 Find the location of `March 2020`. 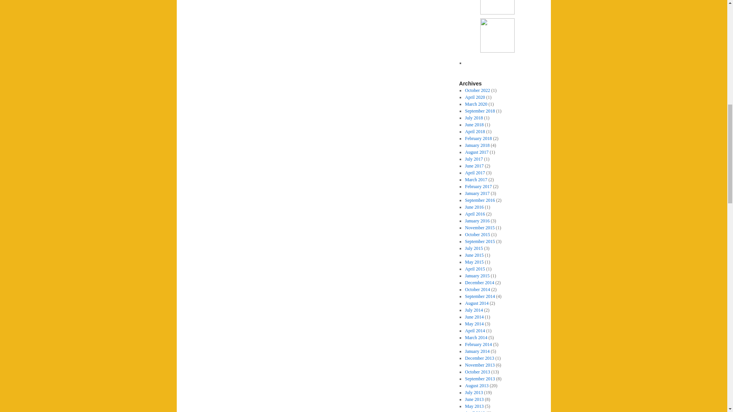

March 2020 is located at coordinates (476, 104).